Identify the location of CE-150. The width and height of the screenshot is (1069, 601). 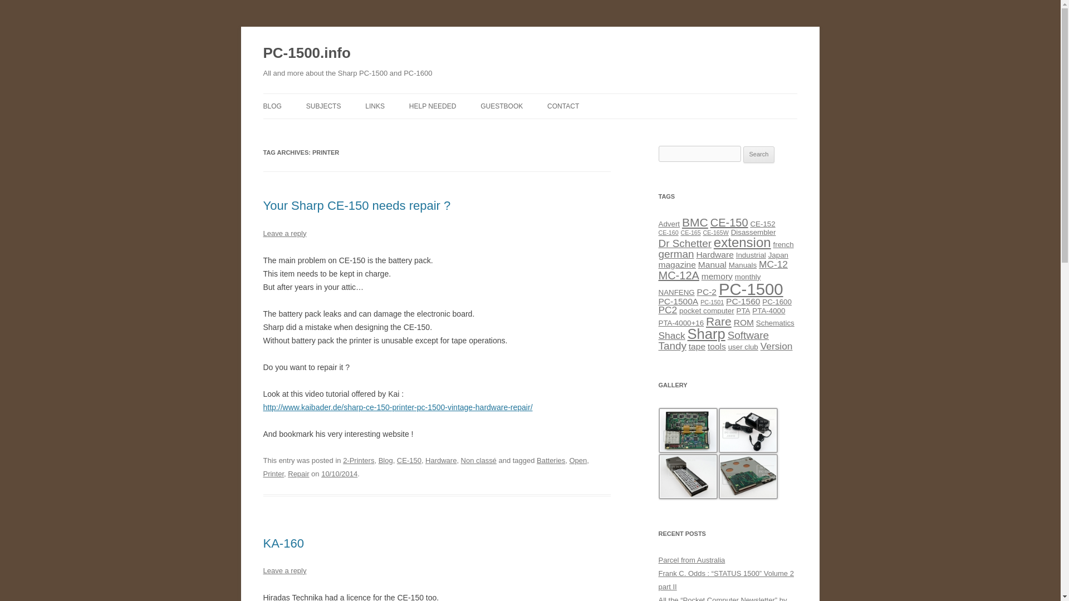
(409, 460).